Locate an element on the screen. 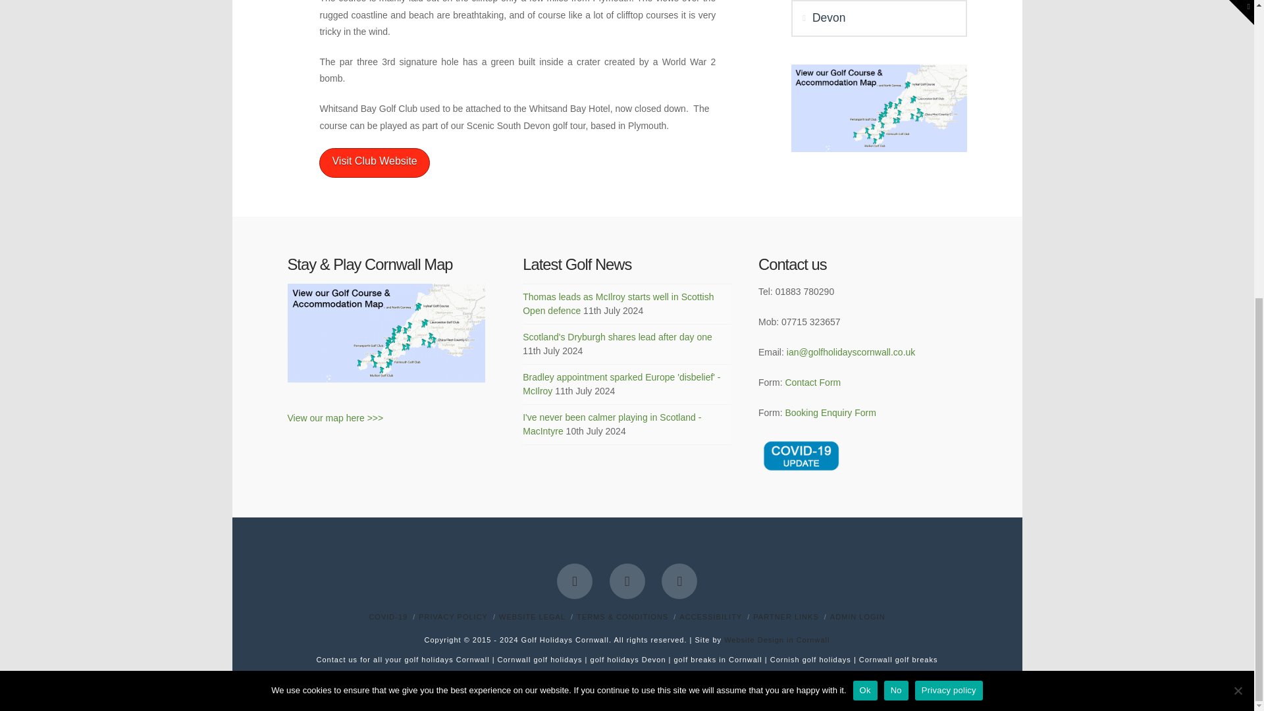 The image size is (1264, 711). LinkedIn is located at coordinates (679, 581).